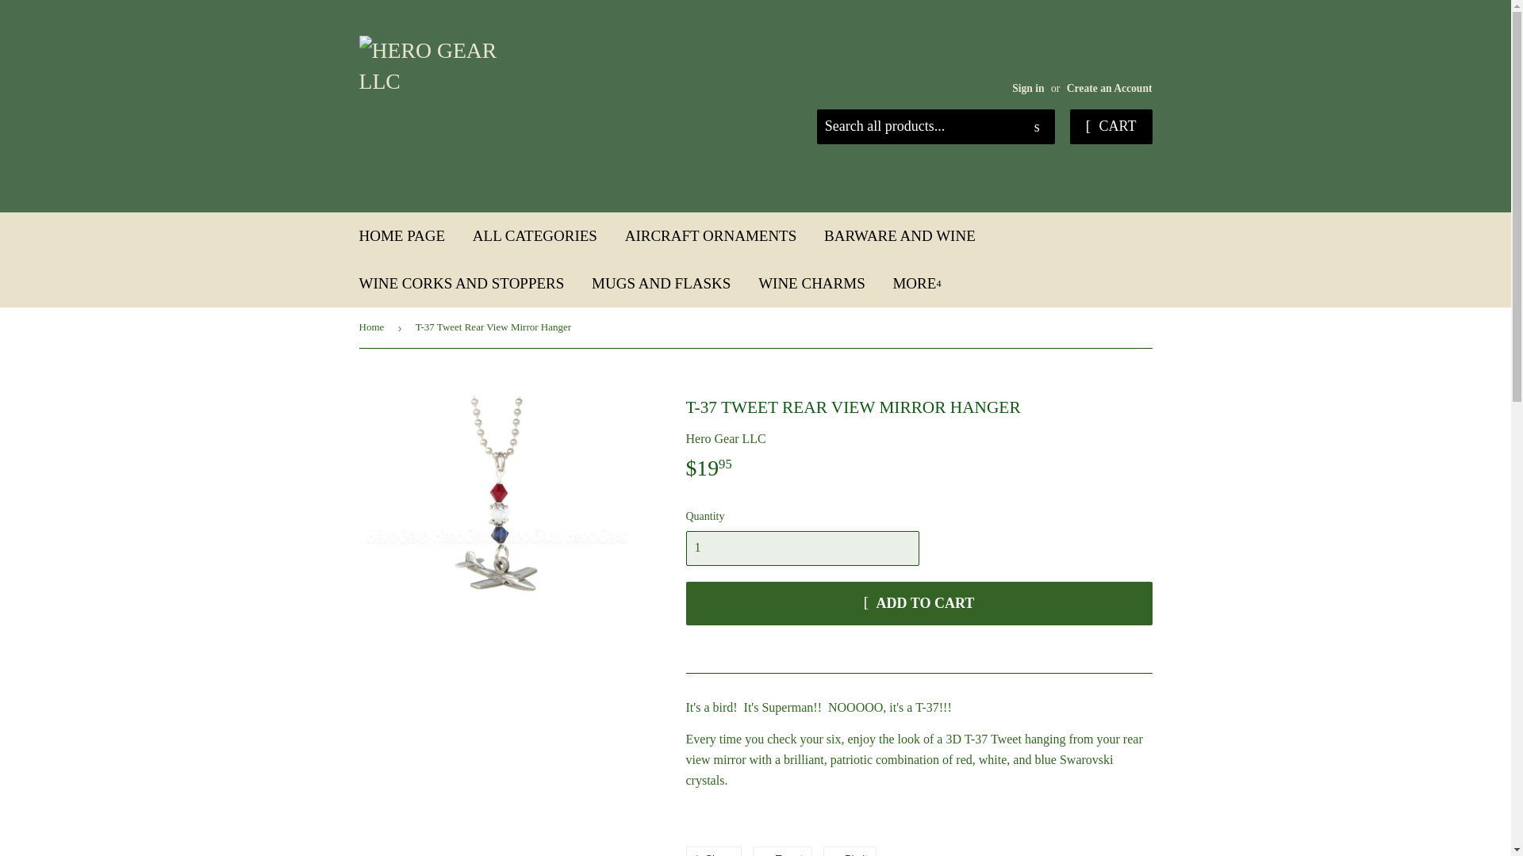  Describe the element at coordinates (462, 284) in the screenshot. I see `WINE CORKS AND STOPPERS` at that location.